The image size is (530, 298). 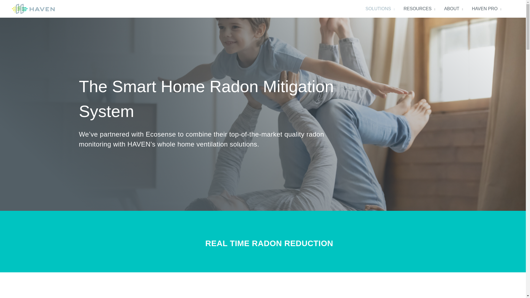 What do you see at coordinates (380, 9) in the screenshot?
I see `SOLUTIONS` at bounding box center [380, 9].